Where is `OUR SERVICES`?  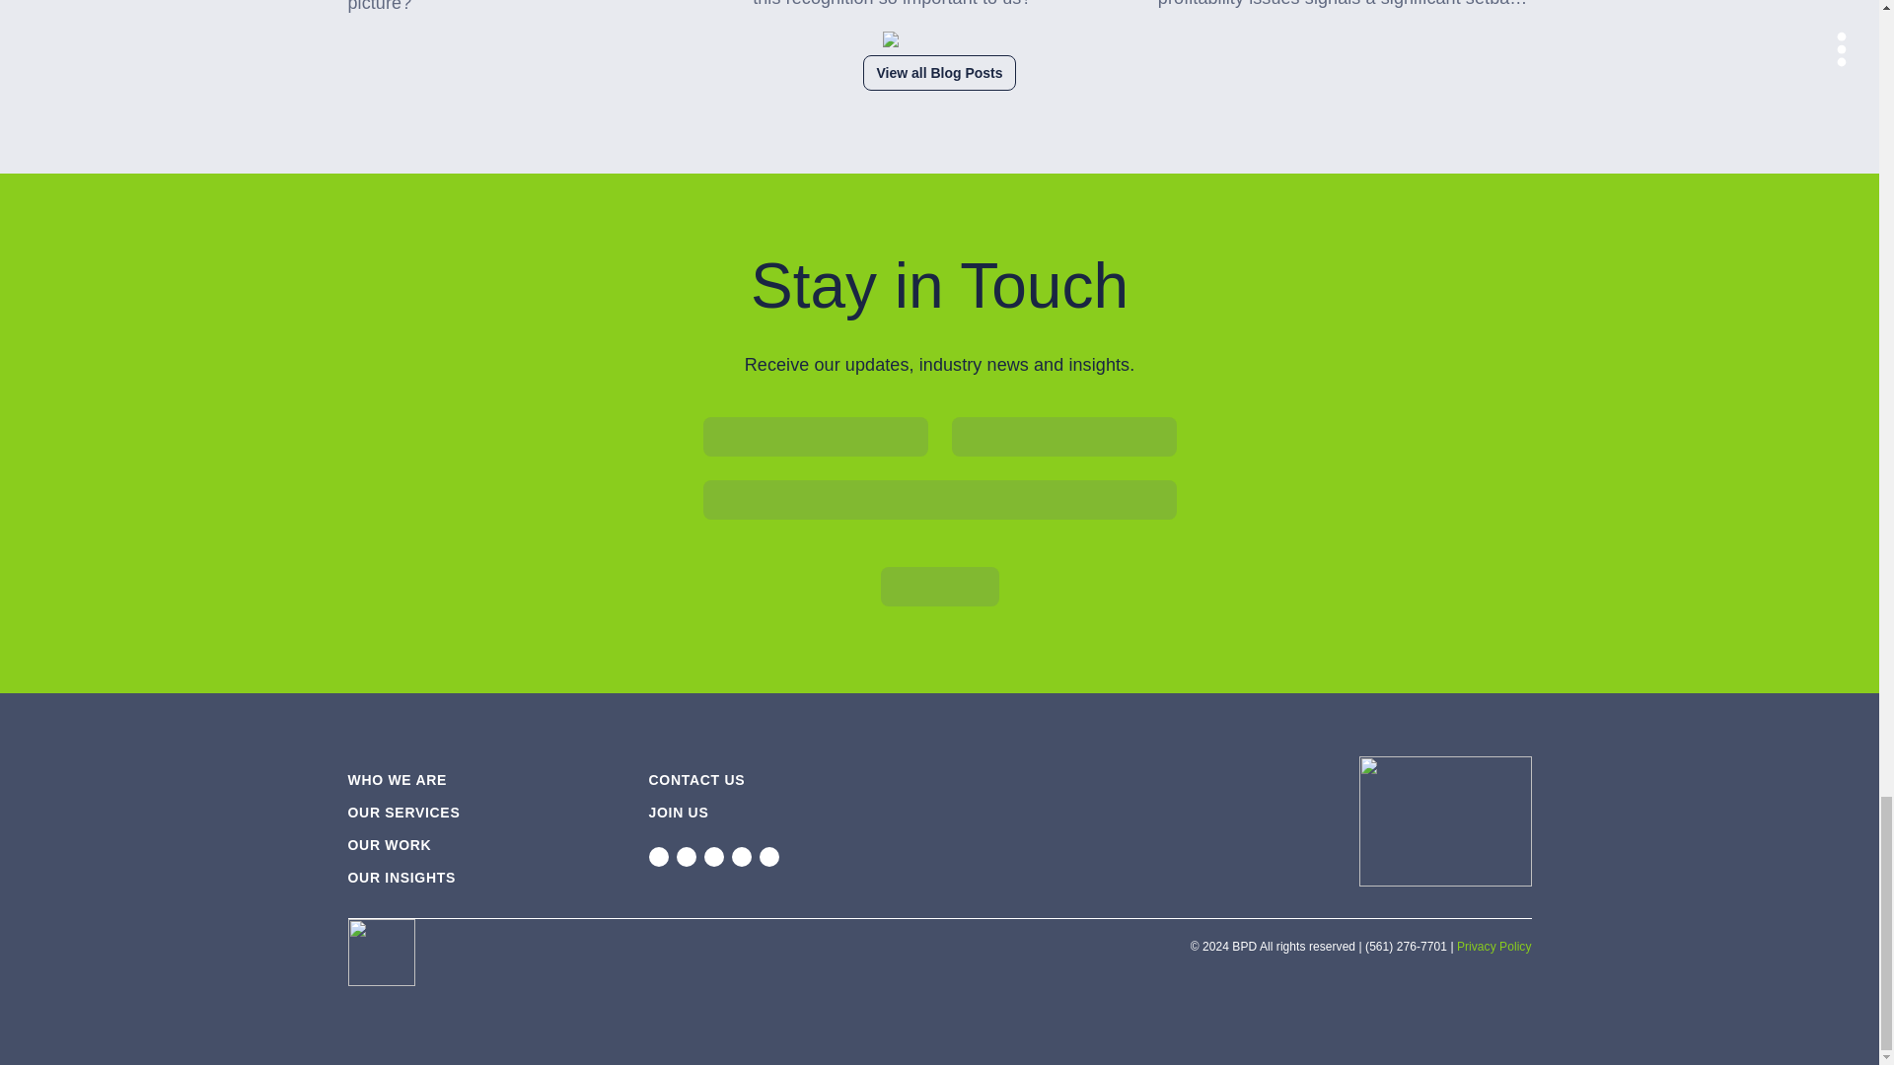 OUR SERVICES is located at coordinates (402, 813).